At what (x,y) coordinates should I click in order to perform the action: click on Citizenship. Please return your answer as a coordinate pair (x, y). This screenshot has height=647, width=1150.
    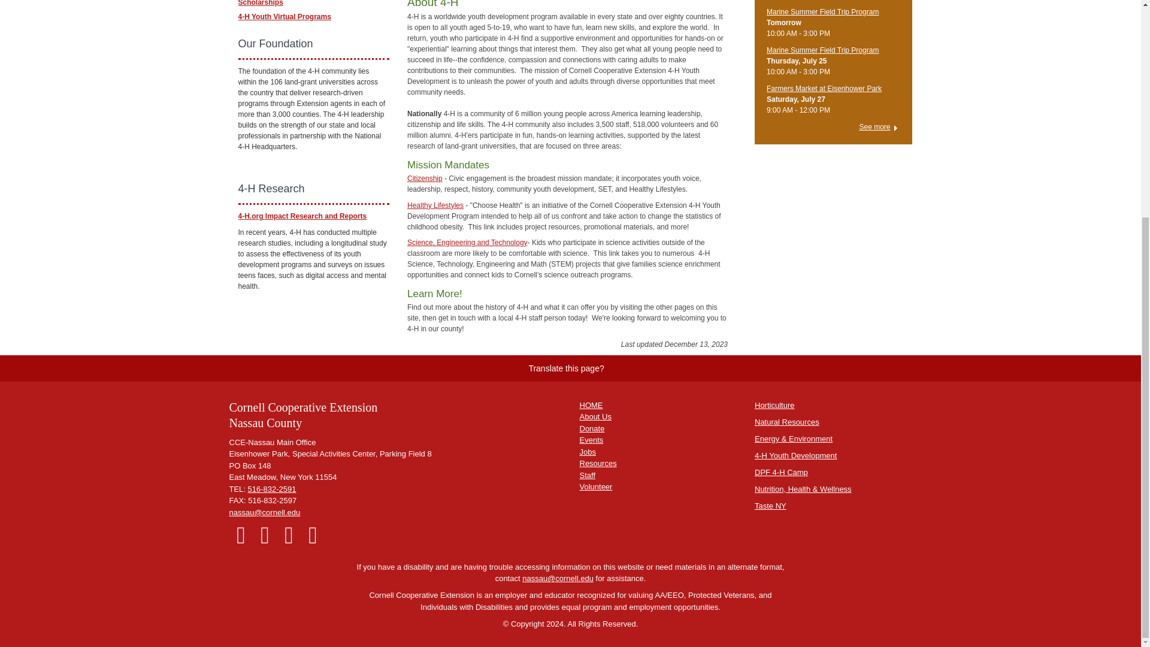
    Looking at the image, I should click on (425, 178).